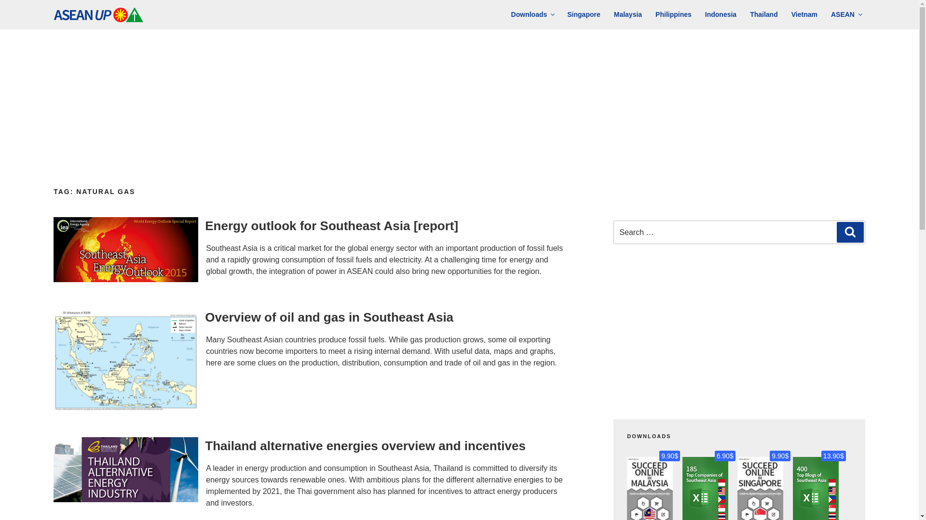 The image size is (926, 520). What do you see at coordinates (850, 232) in the screenshot?
I see `Search` at bounding box center [850, 232].